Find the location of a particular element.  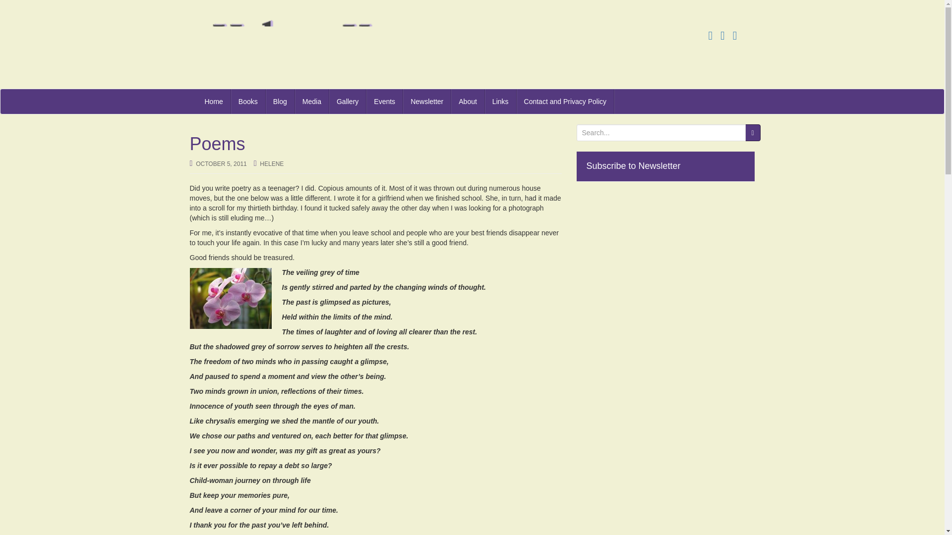

About is located at coordinates (468, 102).